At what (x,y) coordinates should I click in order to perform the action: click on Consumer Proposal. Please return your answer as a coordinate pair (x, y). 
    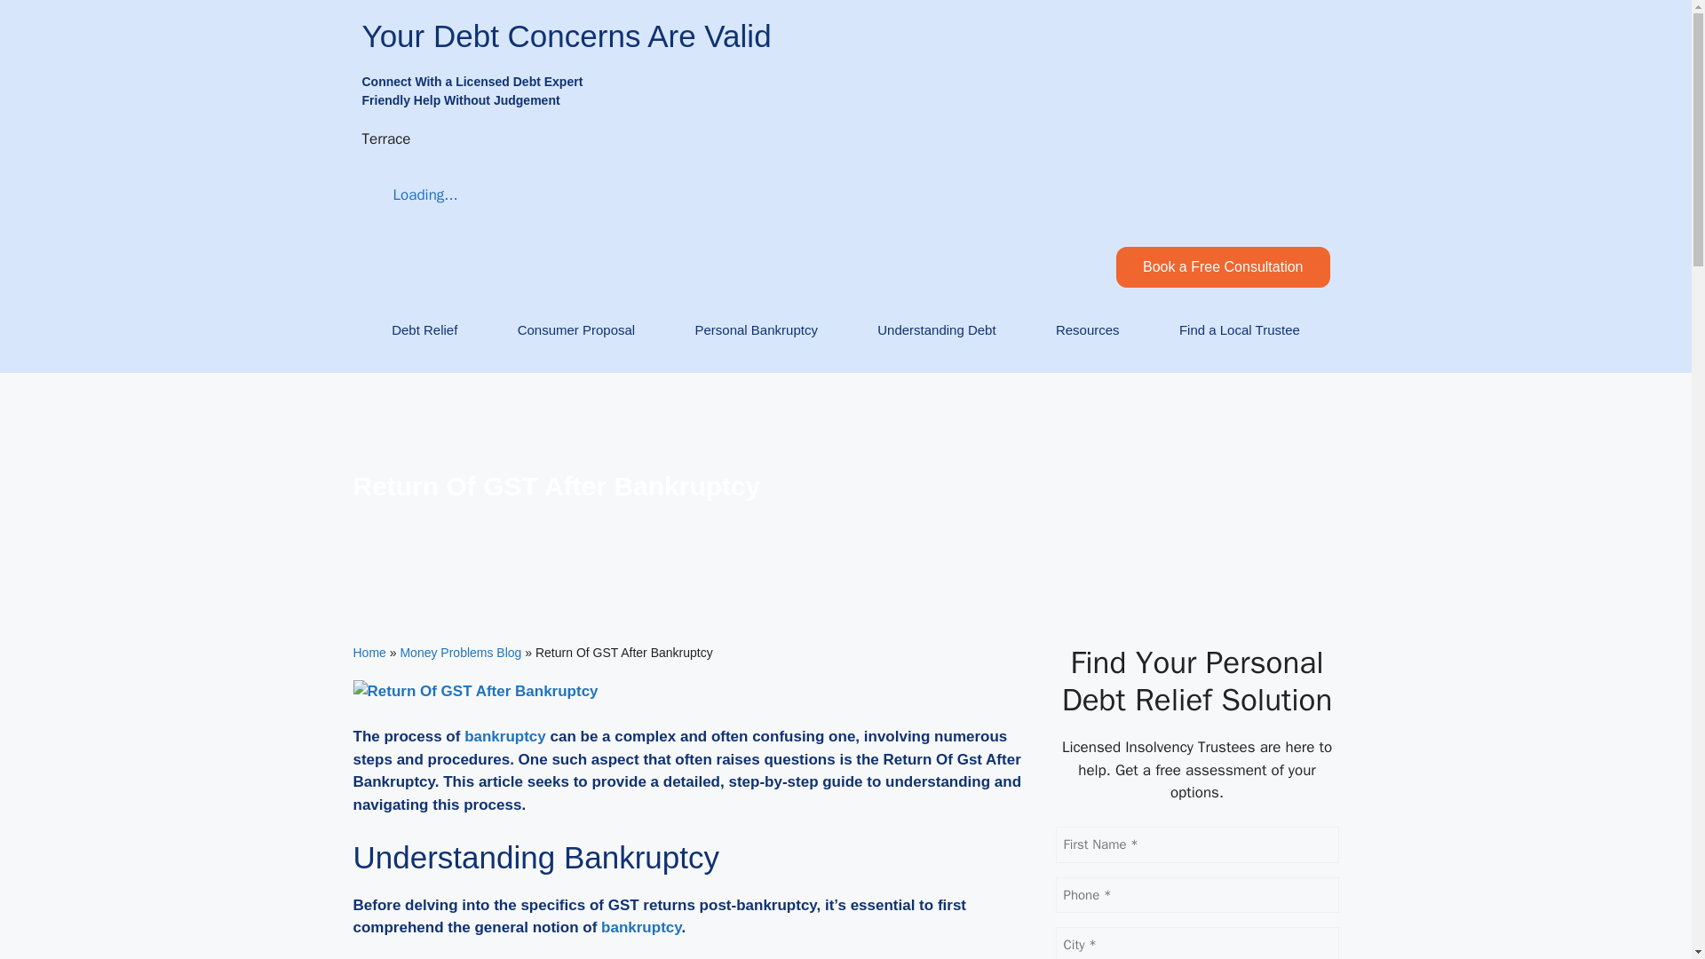
    Looking at the image, I should click on (575, 330).